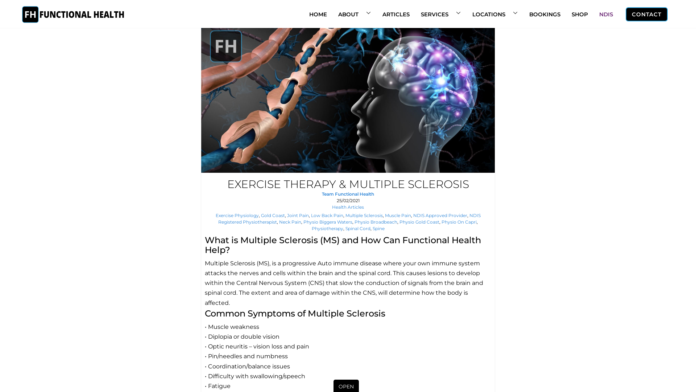  What do you see at coordinates (290, 222) in the screenshot?
I see `Neck Pain` at bounding box center [290, 222].